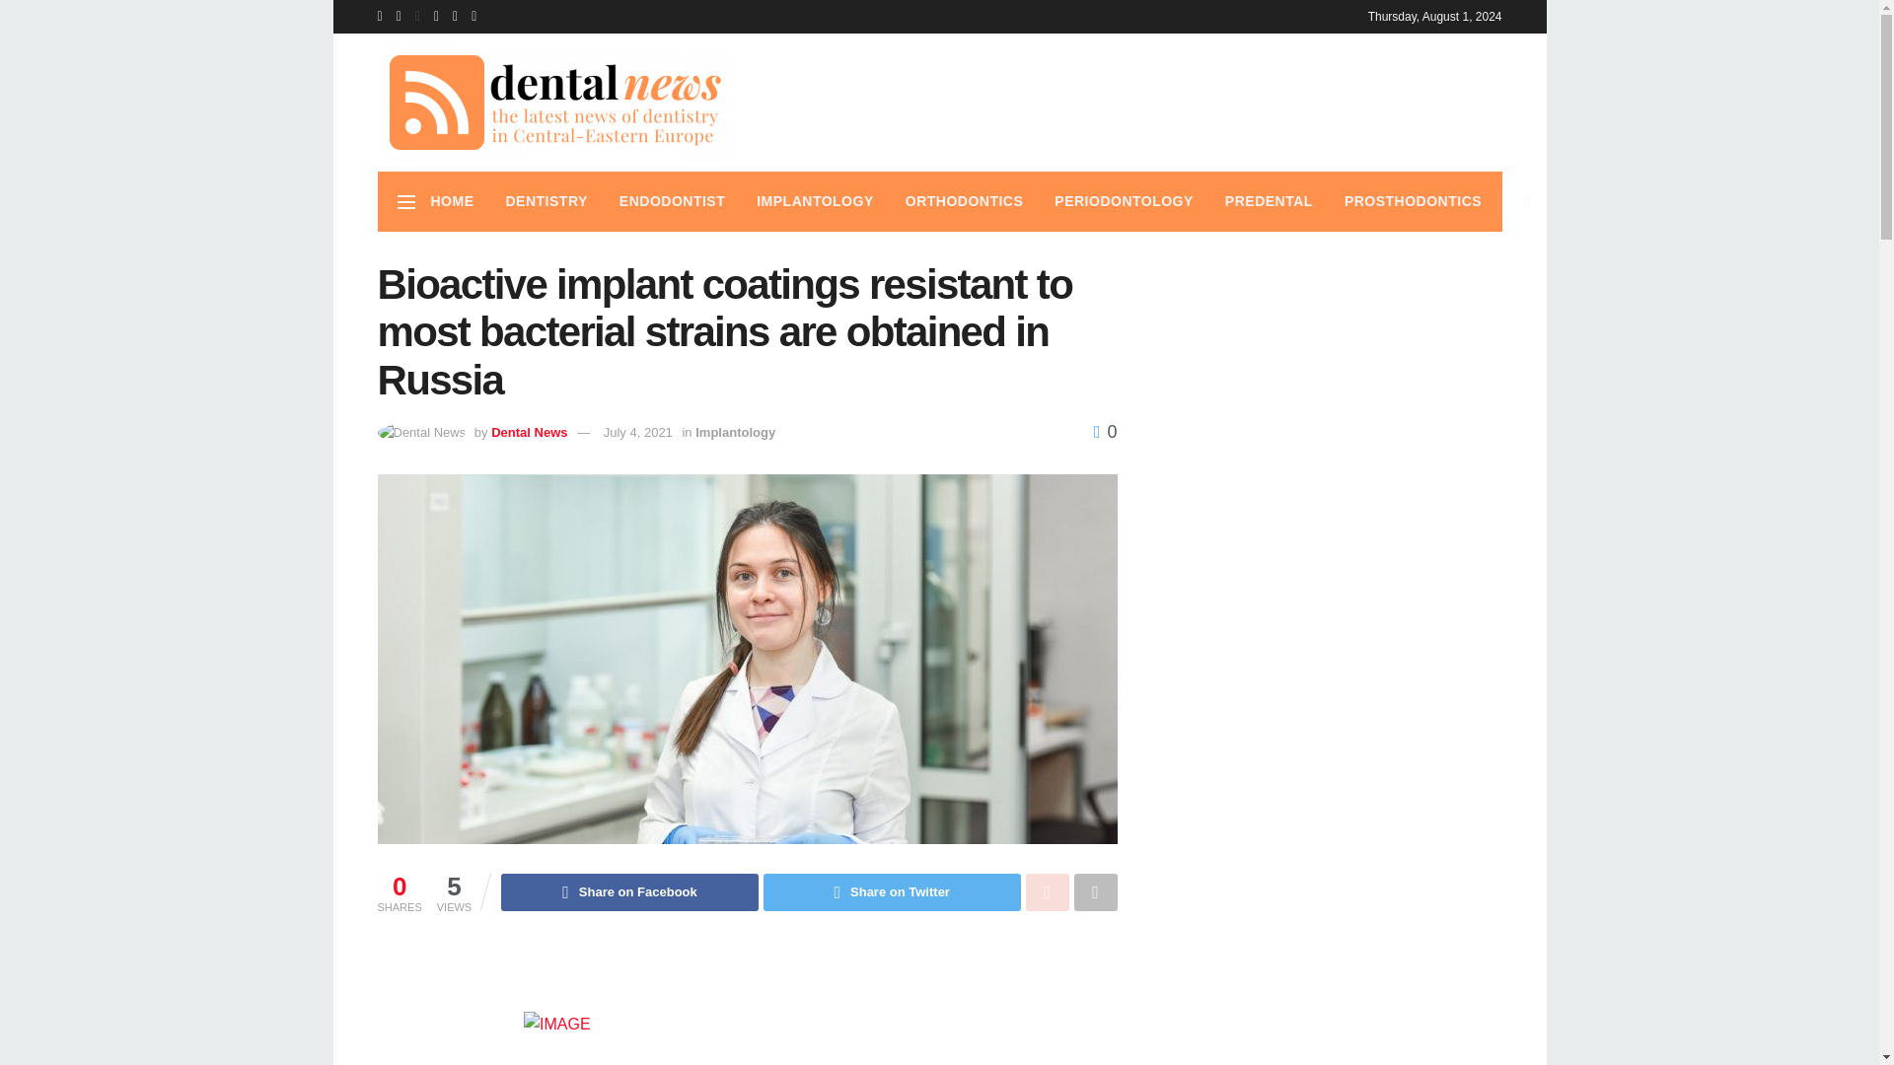  Describe the element at coordinates (734, 430) in the screenshot. I see `Implantology` at that location.